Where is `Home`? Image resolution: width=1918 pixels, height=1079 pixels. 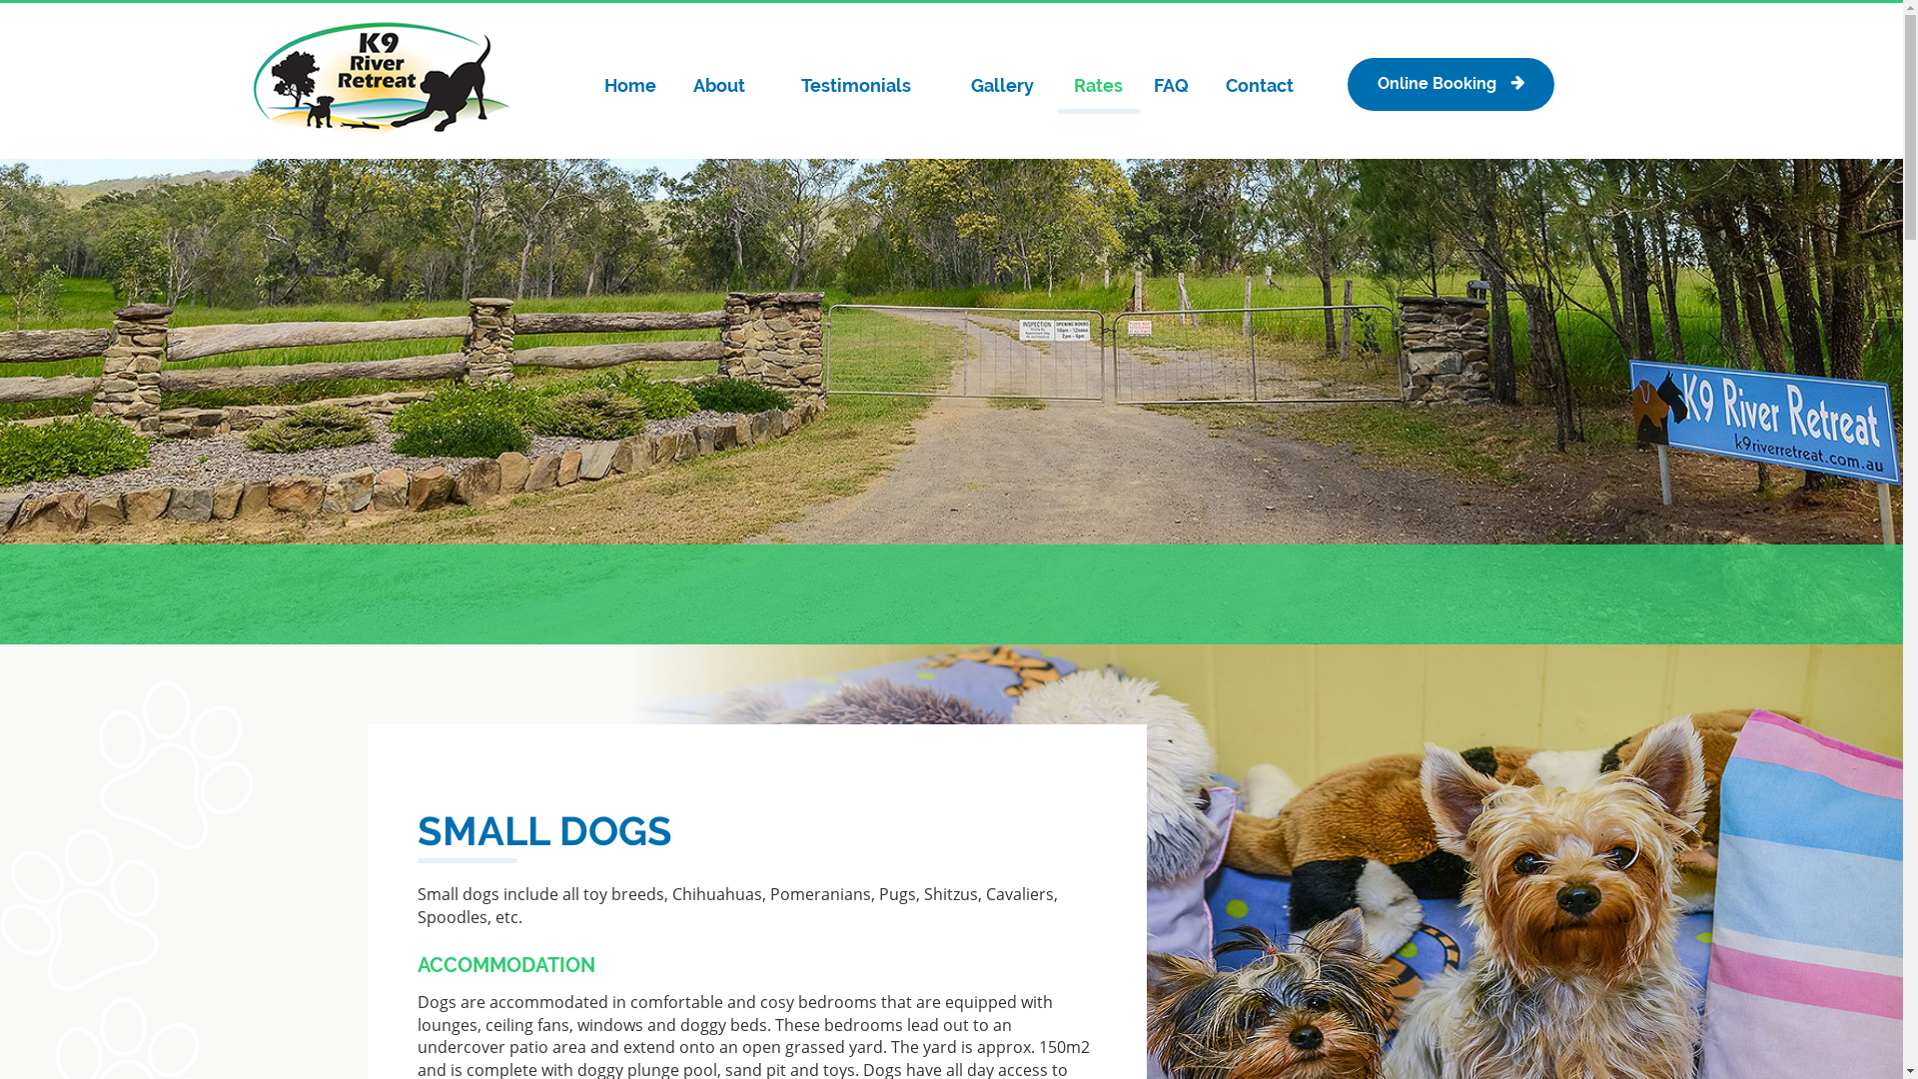
Home is located at coordinates (631, 86).